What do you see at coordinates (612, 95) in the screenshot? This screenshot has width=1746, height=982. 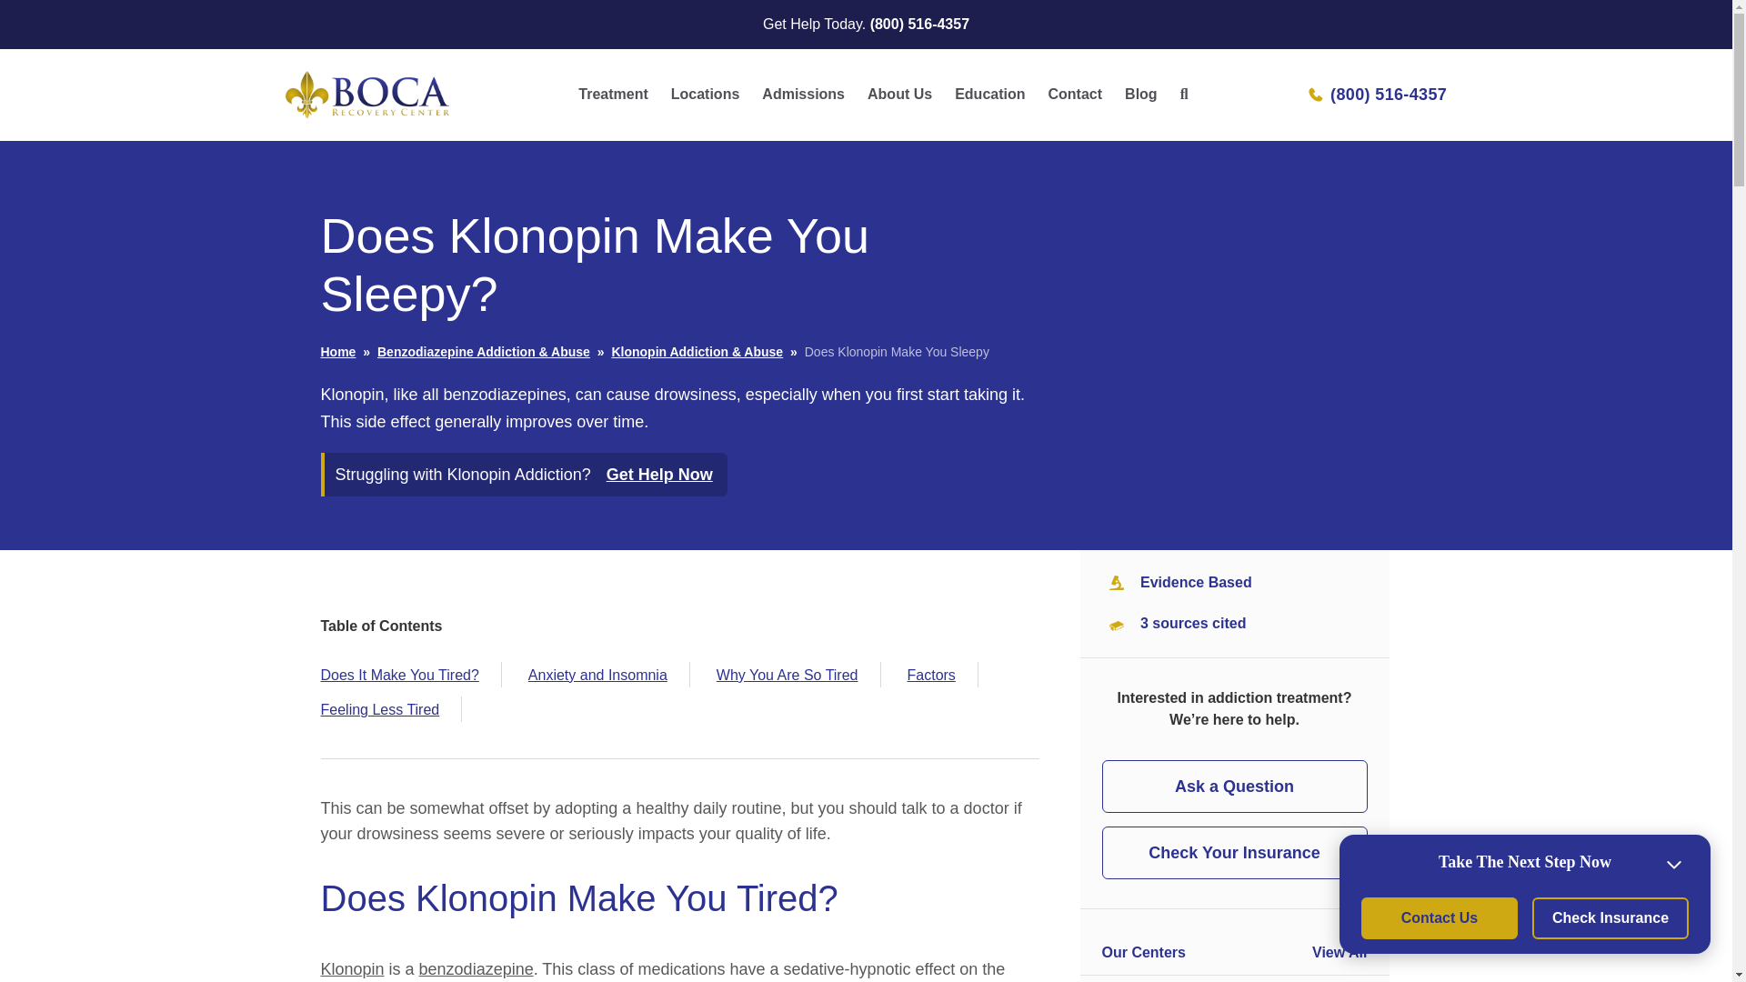 I see `Have Questions Or Start Treatment` at bounding box center [612, 95].